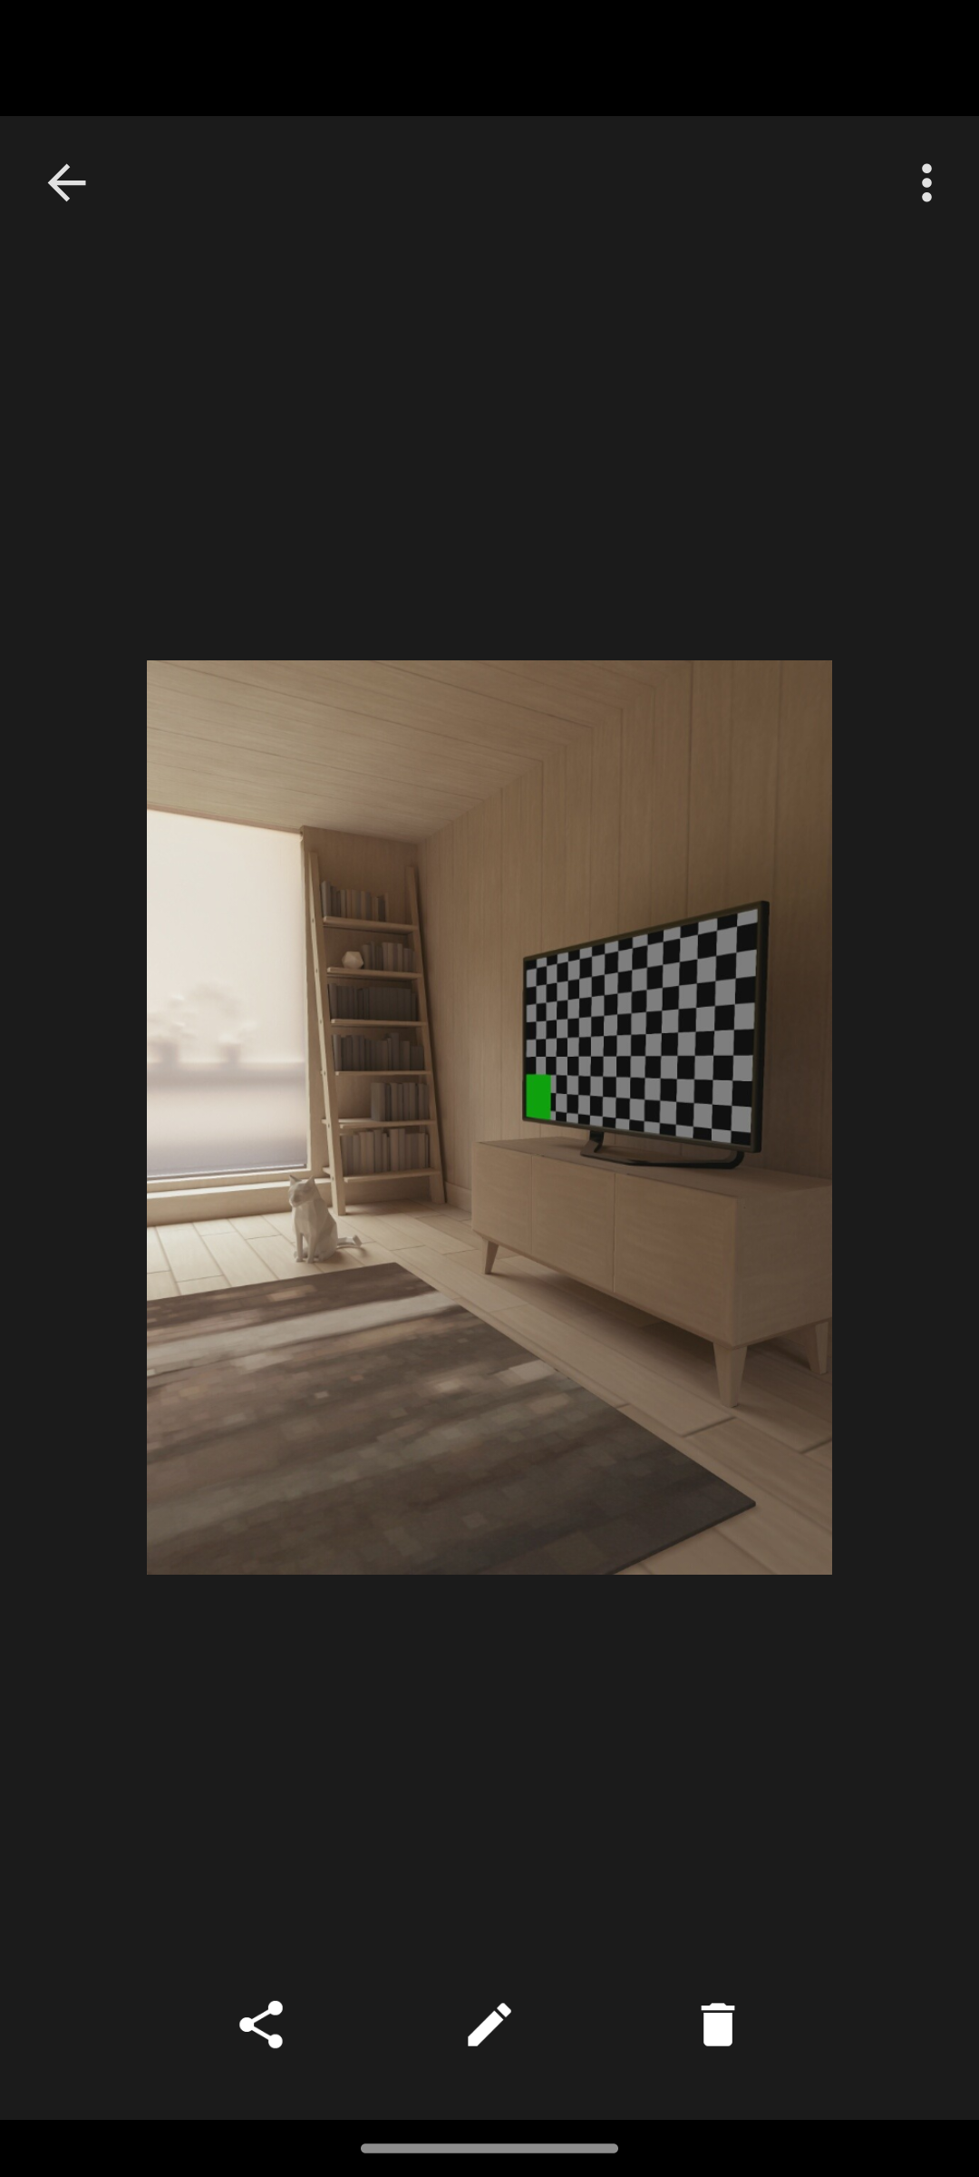 This screenshot has height=2177, width=979. What do you see at coordinates (932, 183) in the screenshot?
I see `More options` at bounding box center [932, 183].